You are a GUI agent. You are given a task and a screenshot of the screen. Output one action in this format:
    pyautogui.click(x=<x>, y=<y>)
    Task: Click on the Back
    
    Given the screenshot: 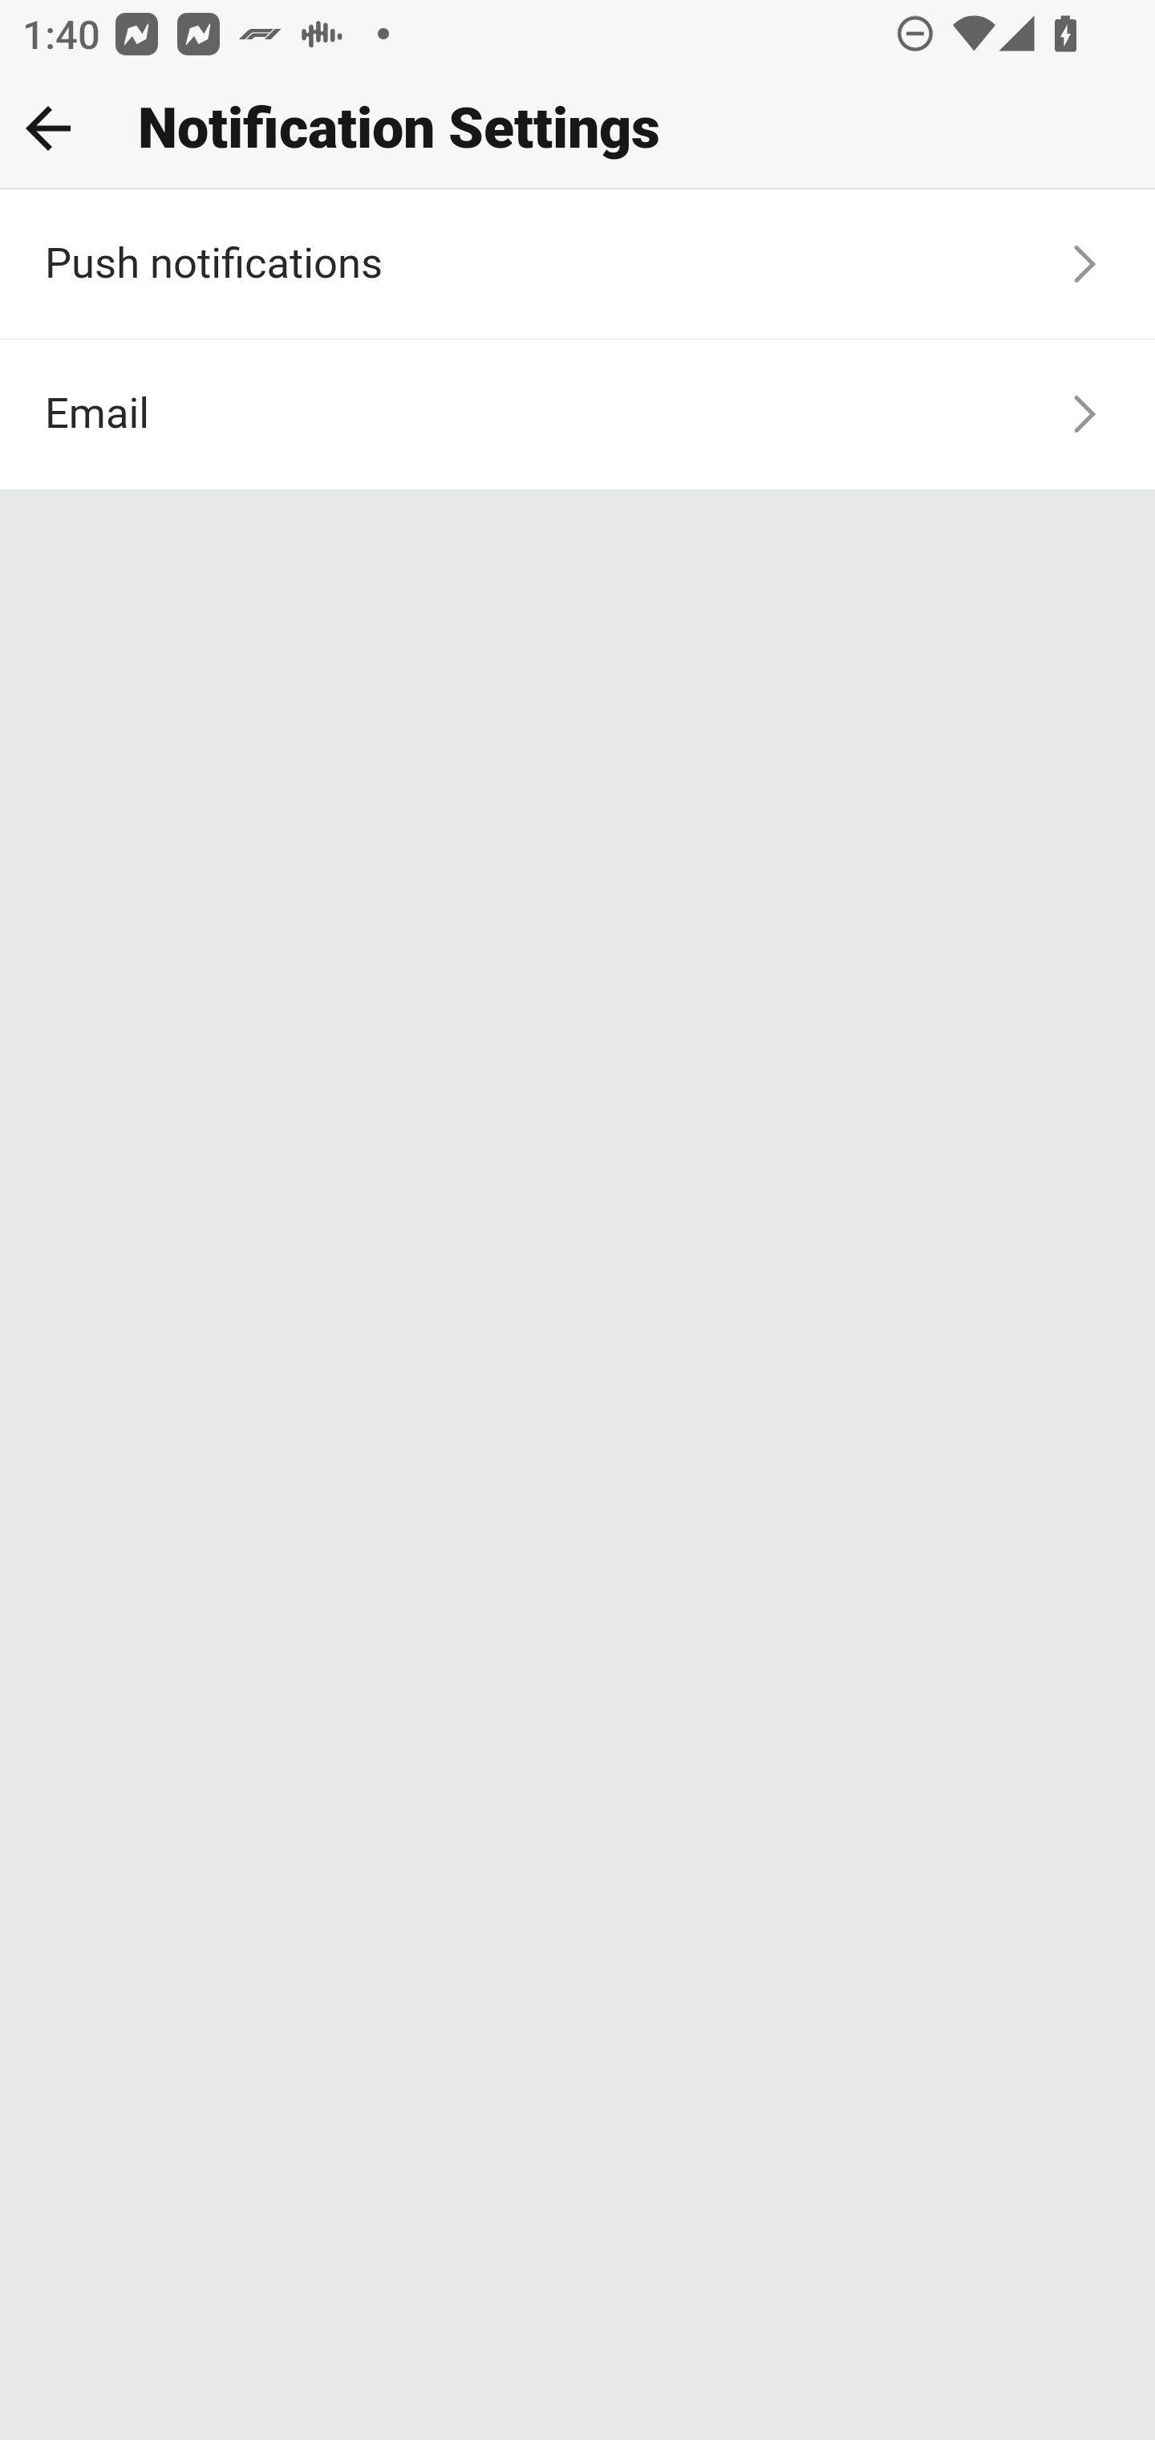 What is the action you would take?
    pyautogui.click(x=48, y=128)
    